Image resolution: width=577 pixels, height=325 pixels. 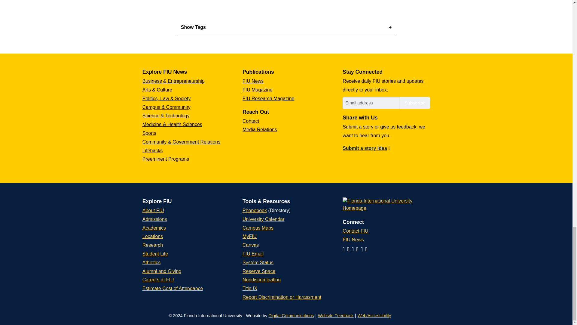 What do you see at coordinates (149, 133) in the screenshot?
I see `Sports` at bounding box center [149, 133].